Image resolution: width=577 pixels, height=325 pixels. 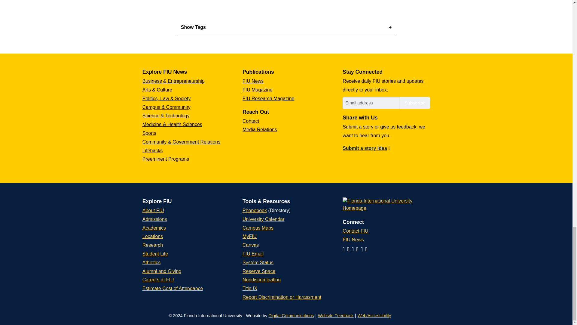 What do you see at coordinates (149, 133) in the screenshot?
I see `Sports` at bounding box center [149, 133].